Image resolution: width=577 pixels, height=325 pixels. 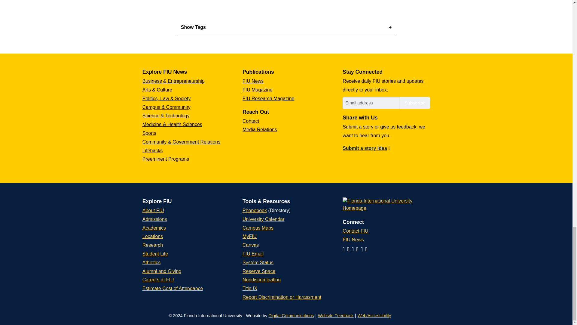 What do you see at coordinates (149, 133) in the screenshot?
I see `Sports` at bounding box center [149, 133].